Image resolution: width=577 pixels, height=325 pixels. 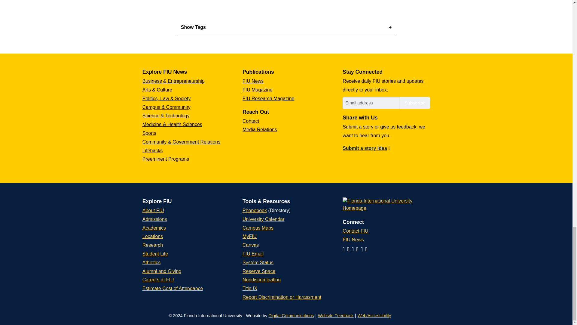 What do you see at coordinates (149, 133) in the screenshot?
I see `Sports` at bounding box center [149, 133].